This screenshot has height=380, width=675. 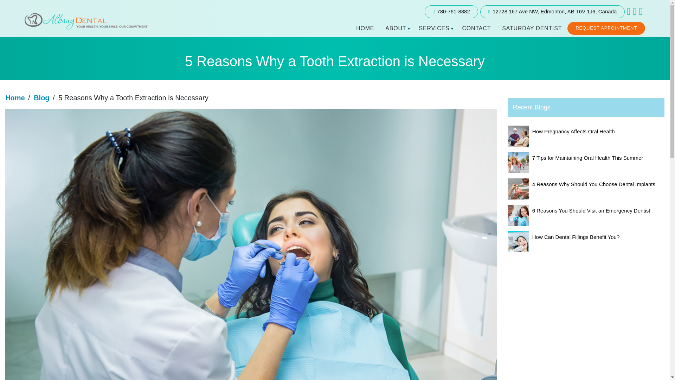 I want to click on CONTACT, so click(x=476, y=29).